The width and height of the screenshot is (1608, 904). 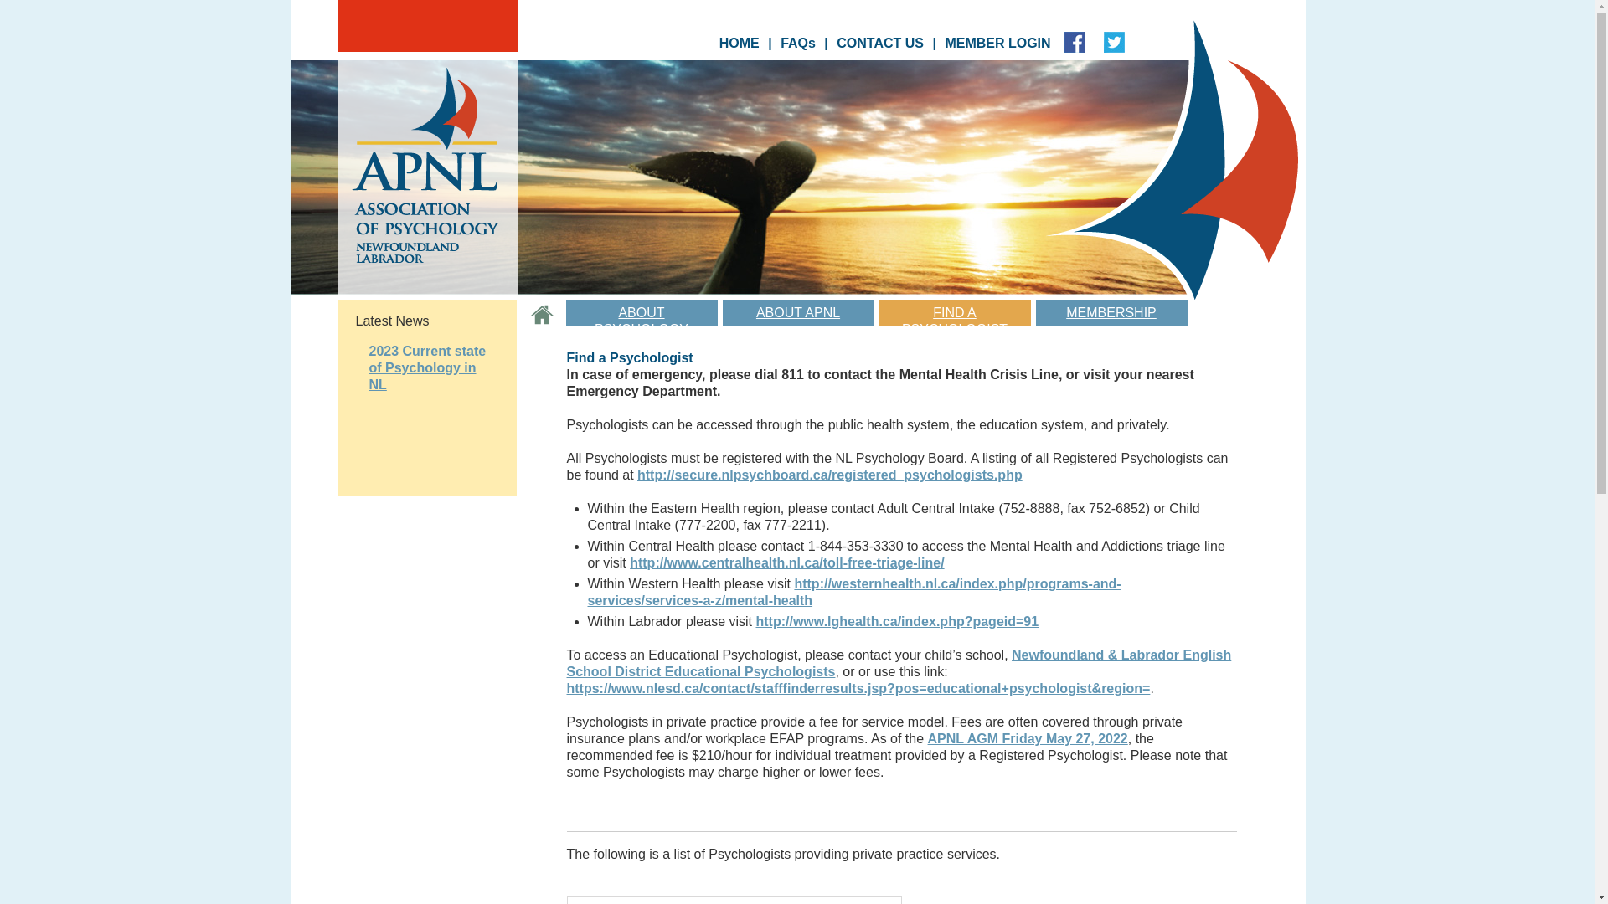 I want to click on http://secure.nlpsychboard.ca/registered_psychologists.php, so click(x=830, y=475).